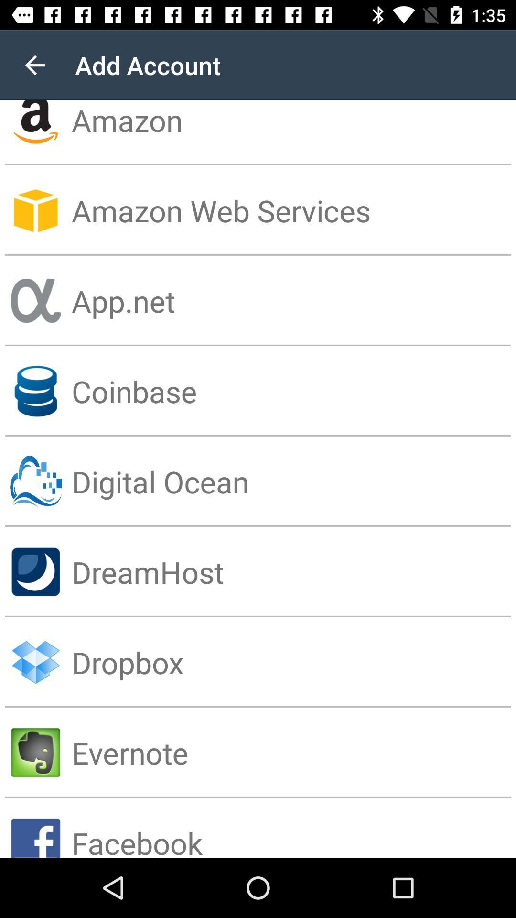 This screenshot has height=918, width=516. What do you see at coordinates (35, 65) in the screenshot?
I see `turn on the app to the left of the amazon` at bounding box center [35, 65].